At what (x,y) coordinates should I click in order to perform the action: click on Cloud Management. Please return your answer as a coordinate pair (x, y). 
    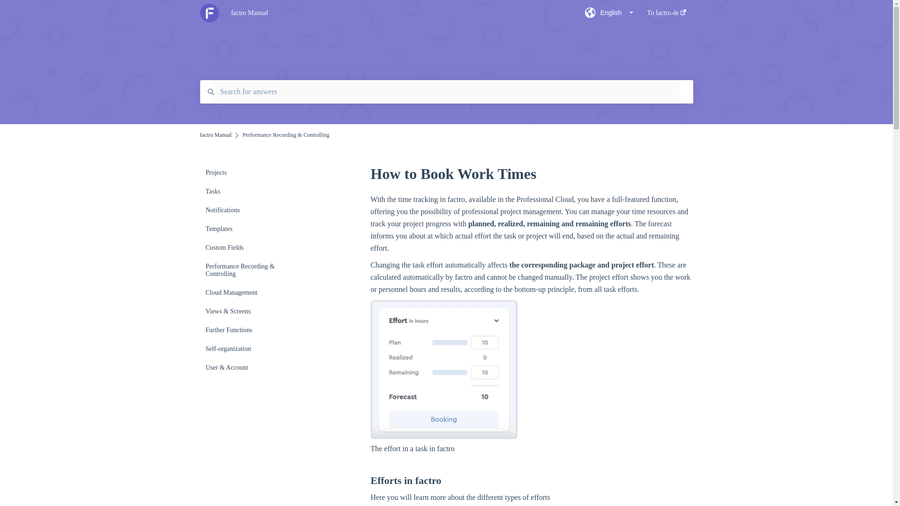
    Looking at the image, I should click on (256, 292).